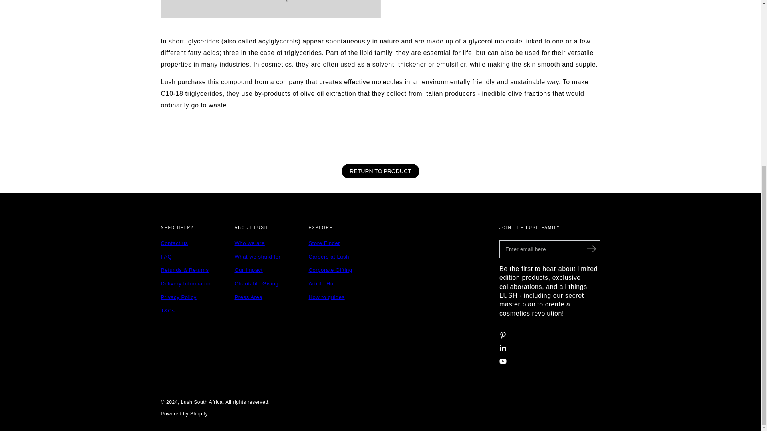 This screenshot has width=767, height=431. What do you see at coordinates (186, 283) in the screenshot?
I see `Delivery Information` at bounding box center [186, 283].